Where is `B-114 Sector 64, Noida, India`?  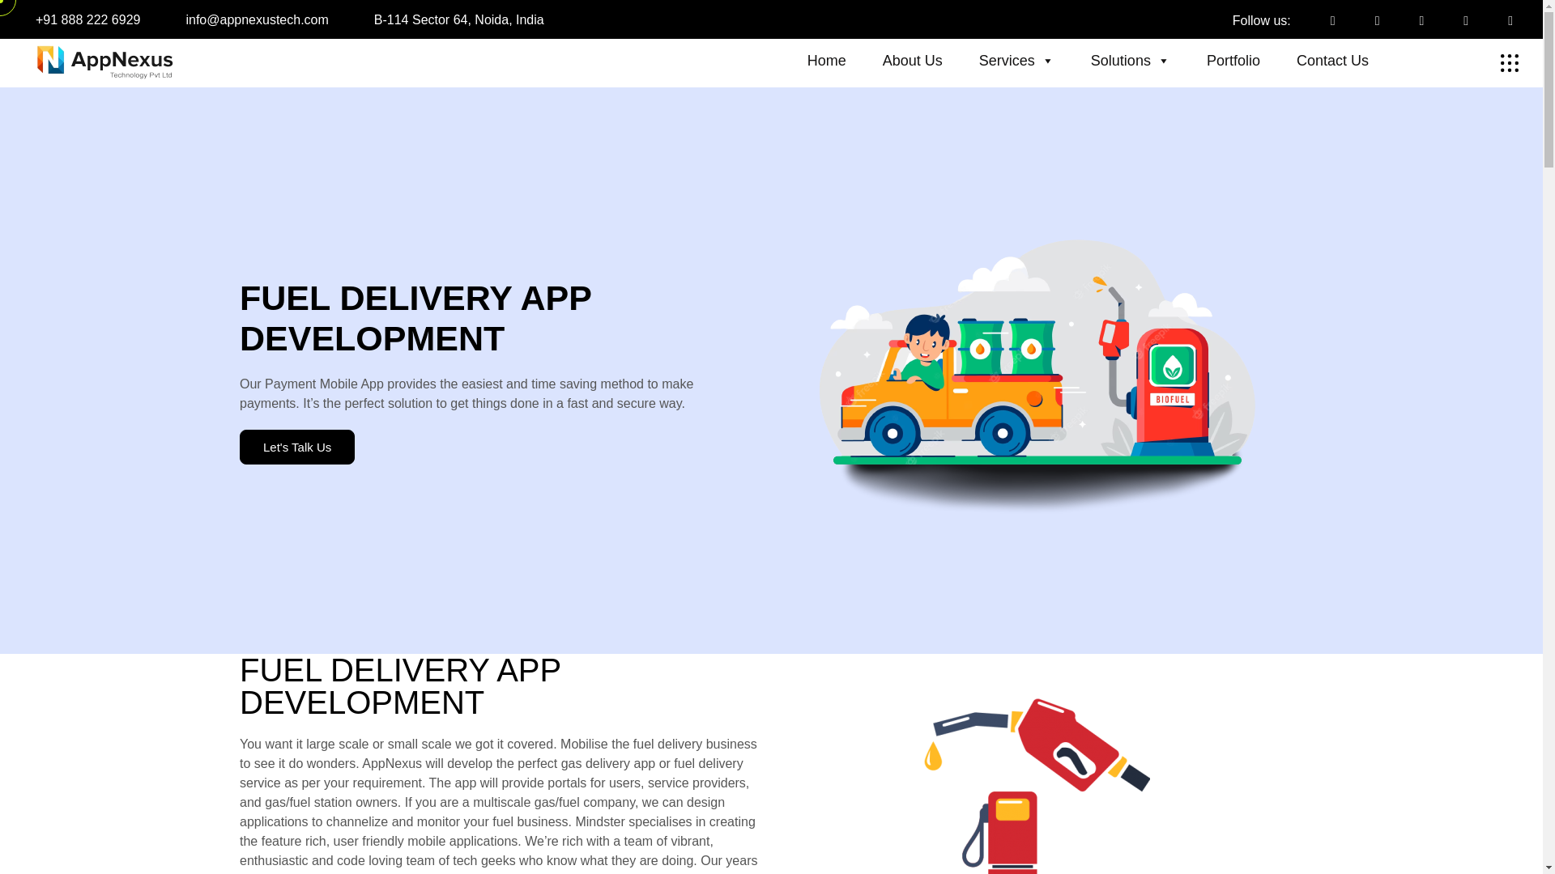 B-114 Sector 64, Noida, India is located at coordinates (458, 19).